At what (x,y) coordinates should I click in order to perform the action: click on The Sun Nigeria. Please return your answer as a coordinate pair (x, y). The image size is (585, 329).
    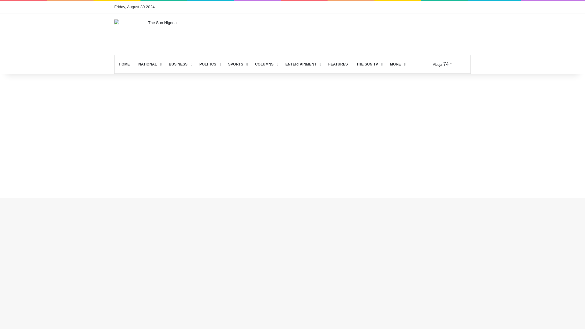
    Looking at the image, I should click on (160, 34).